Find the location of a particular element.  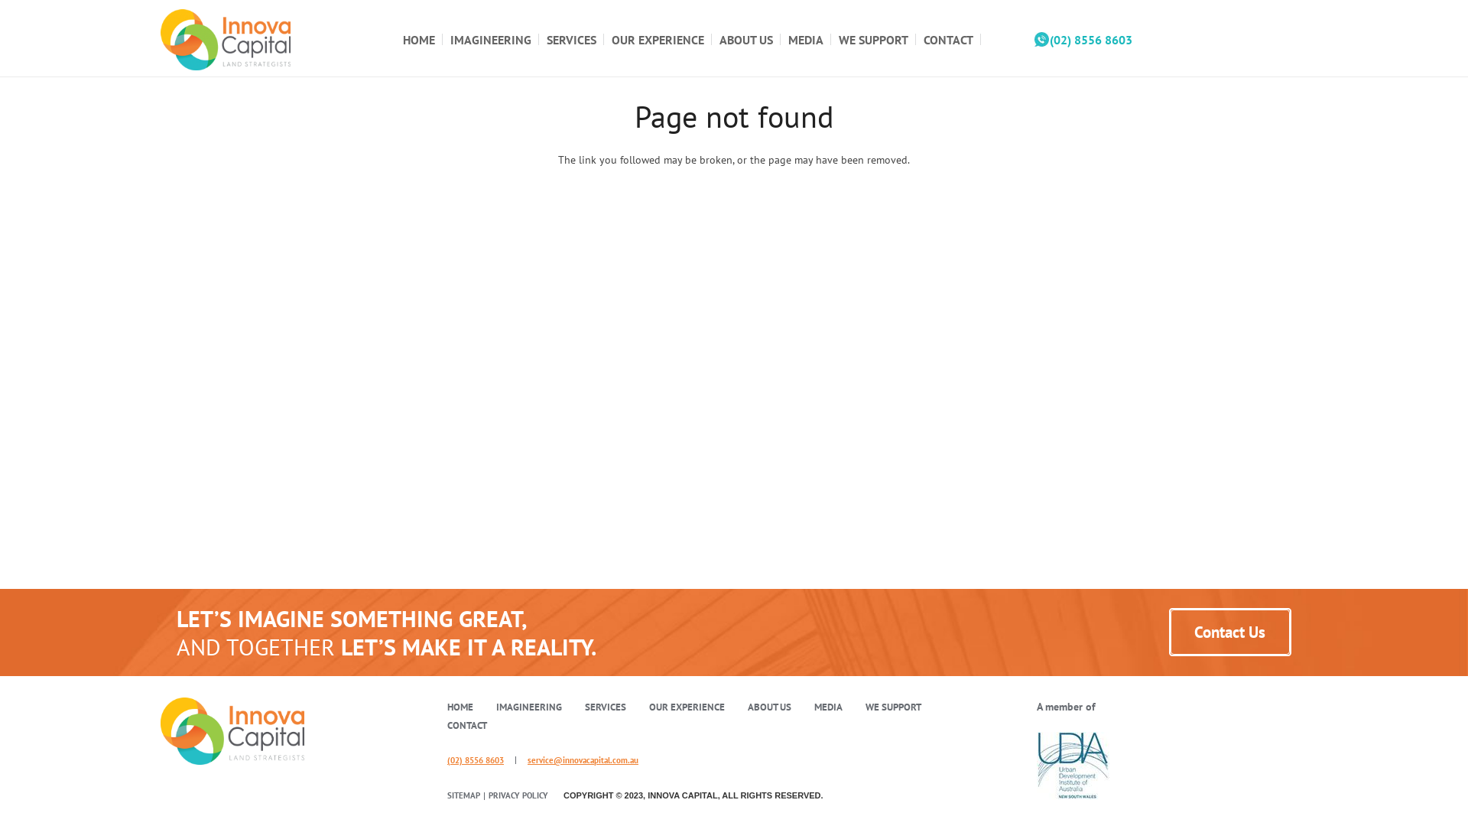

ABOUT US is located at coordinates (769, 707).